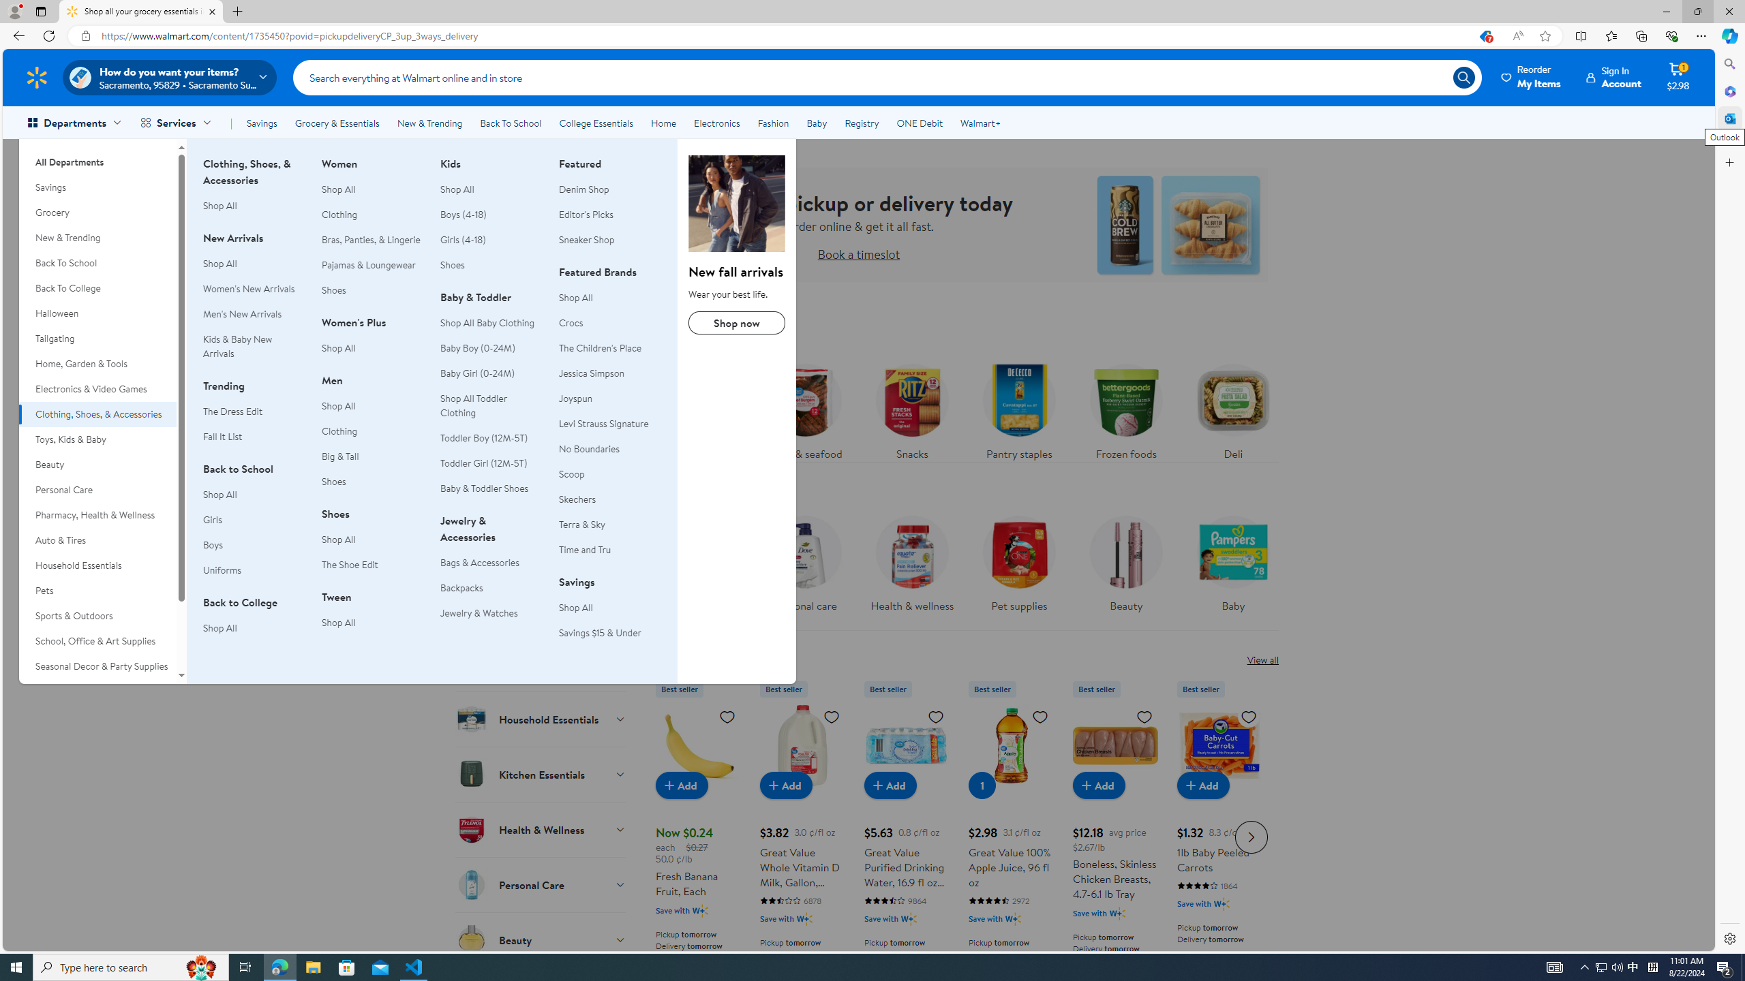 The image size is (1745, 981). I want to click on Sign InAccount, so click(1615, 77).